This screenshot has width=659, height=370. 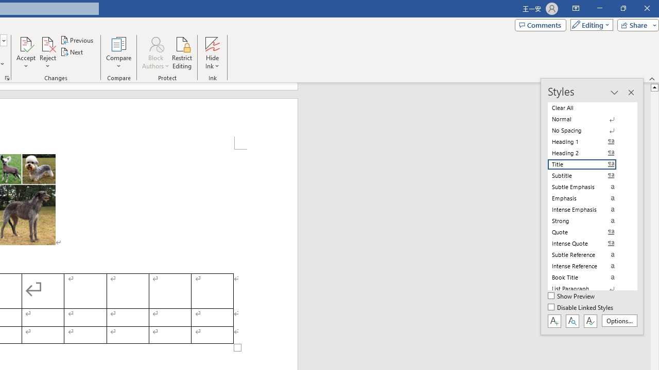 What do you see at coordinates (588, 108) in the screenshot?
I see `Clear All` at bounding box center [588, 108].